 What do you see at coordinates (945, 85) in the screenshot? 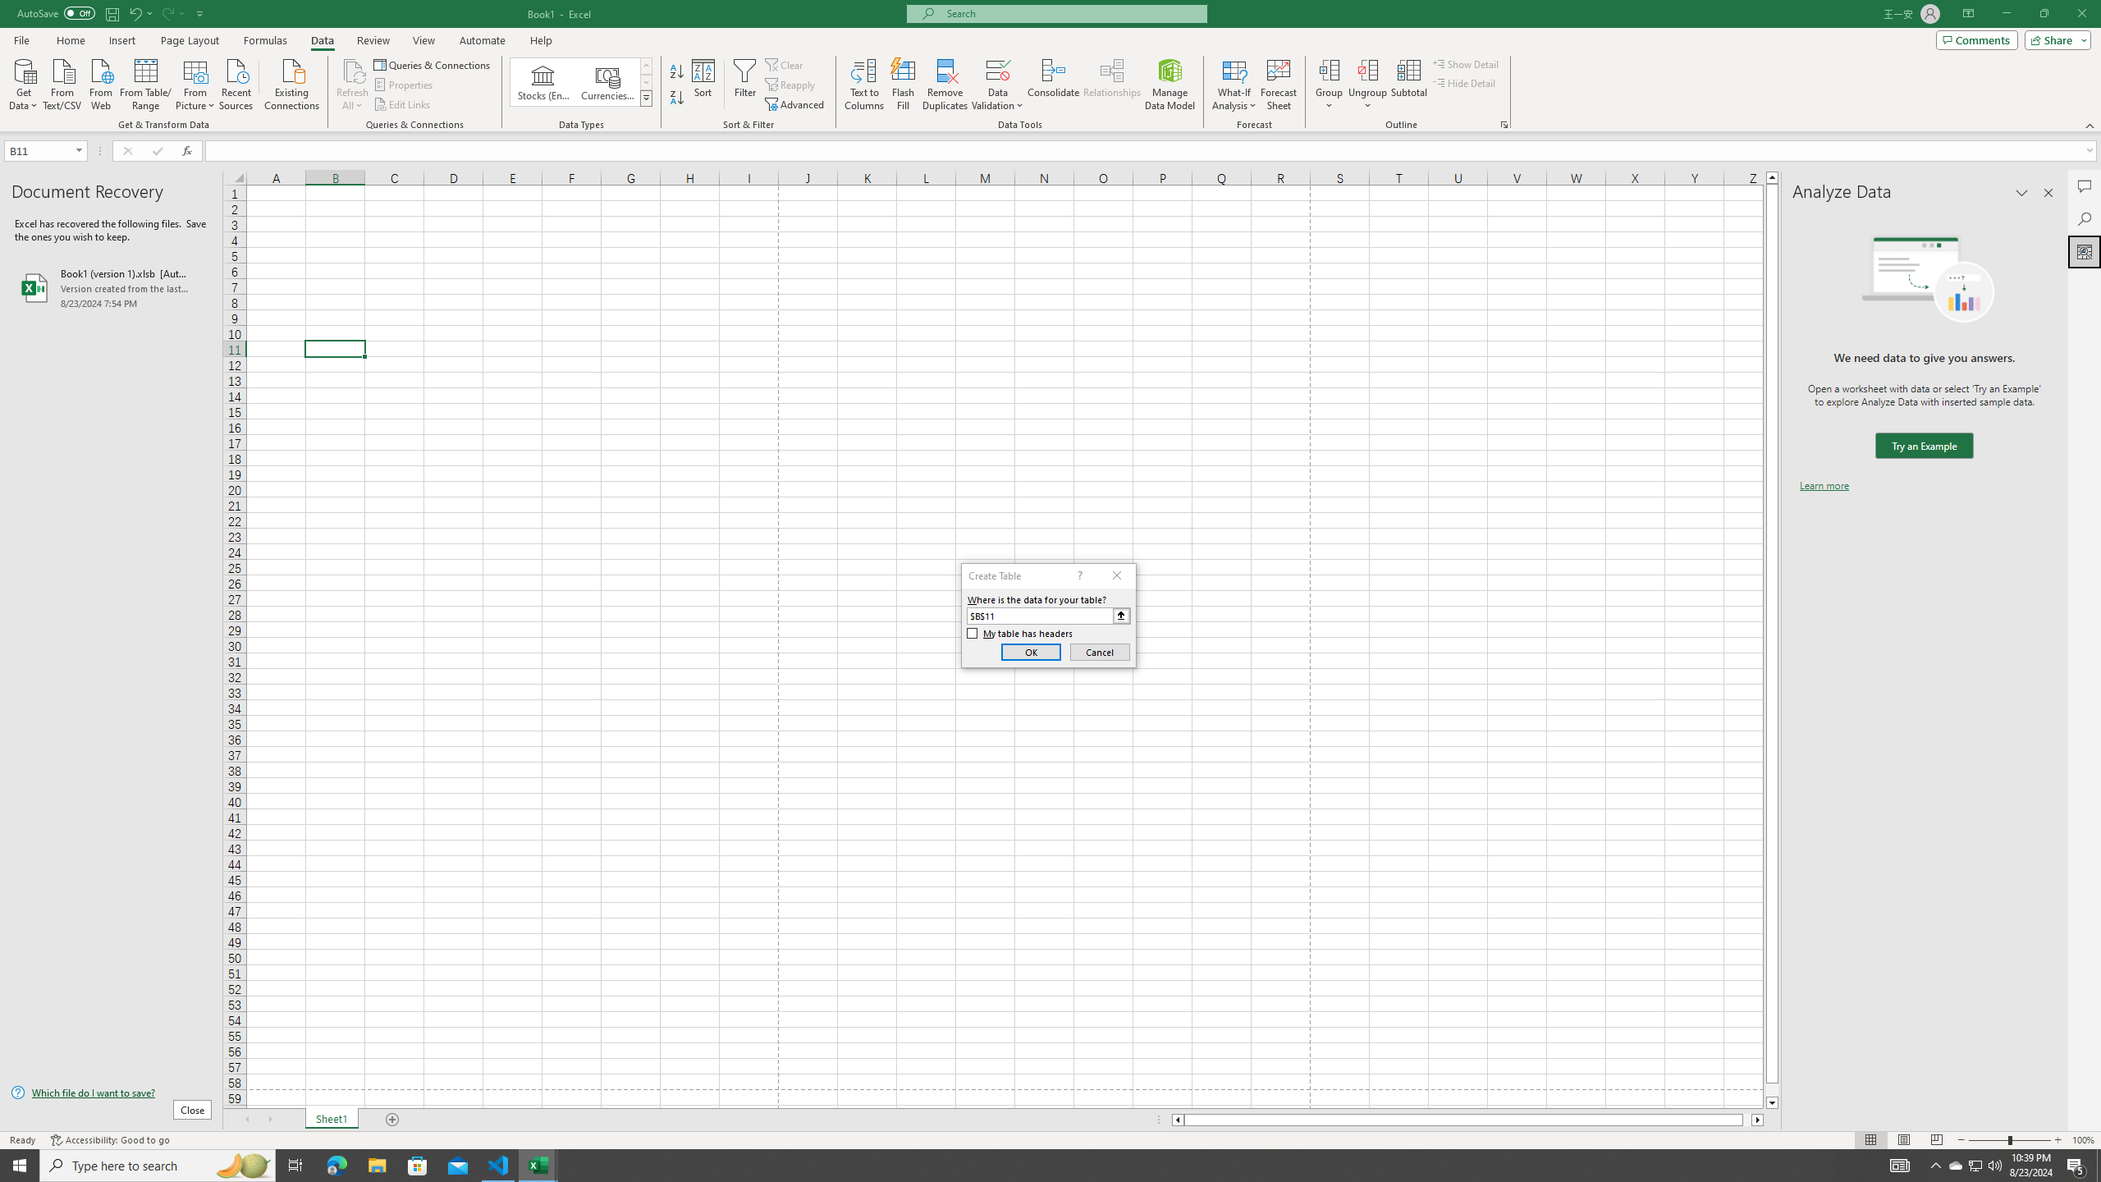
I see `Remove Duplicates` at bounding box center [945, 85].